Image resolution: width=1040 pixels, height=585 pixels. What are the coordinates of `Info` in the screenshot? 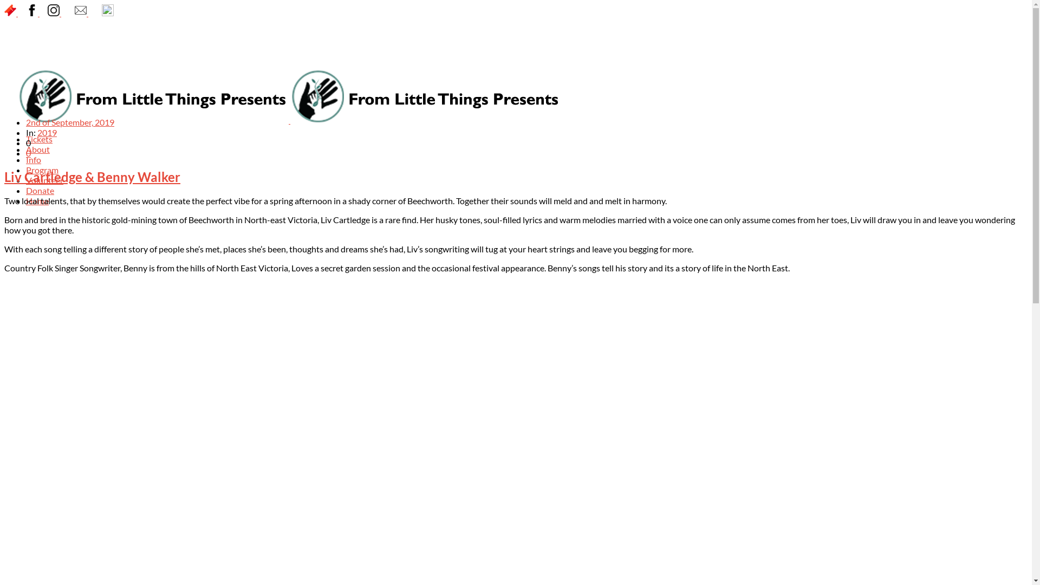 It's located at (34, 159).